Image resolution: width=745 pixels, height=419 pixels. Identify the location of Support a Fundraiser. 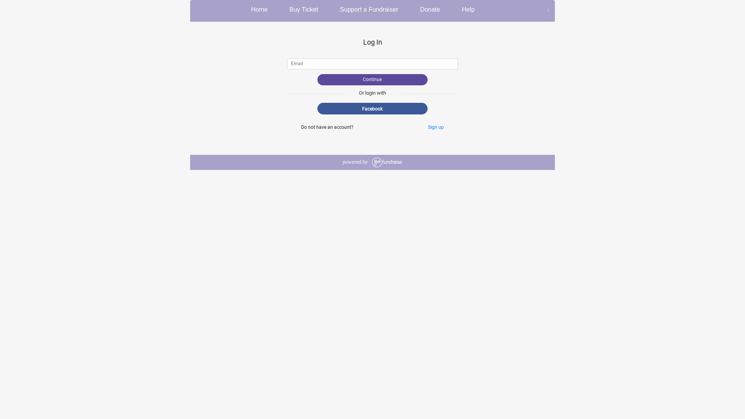
(368, 10).